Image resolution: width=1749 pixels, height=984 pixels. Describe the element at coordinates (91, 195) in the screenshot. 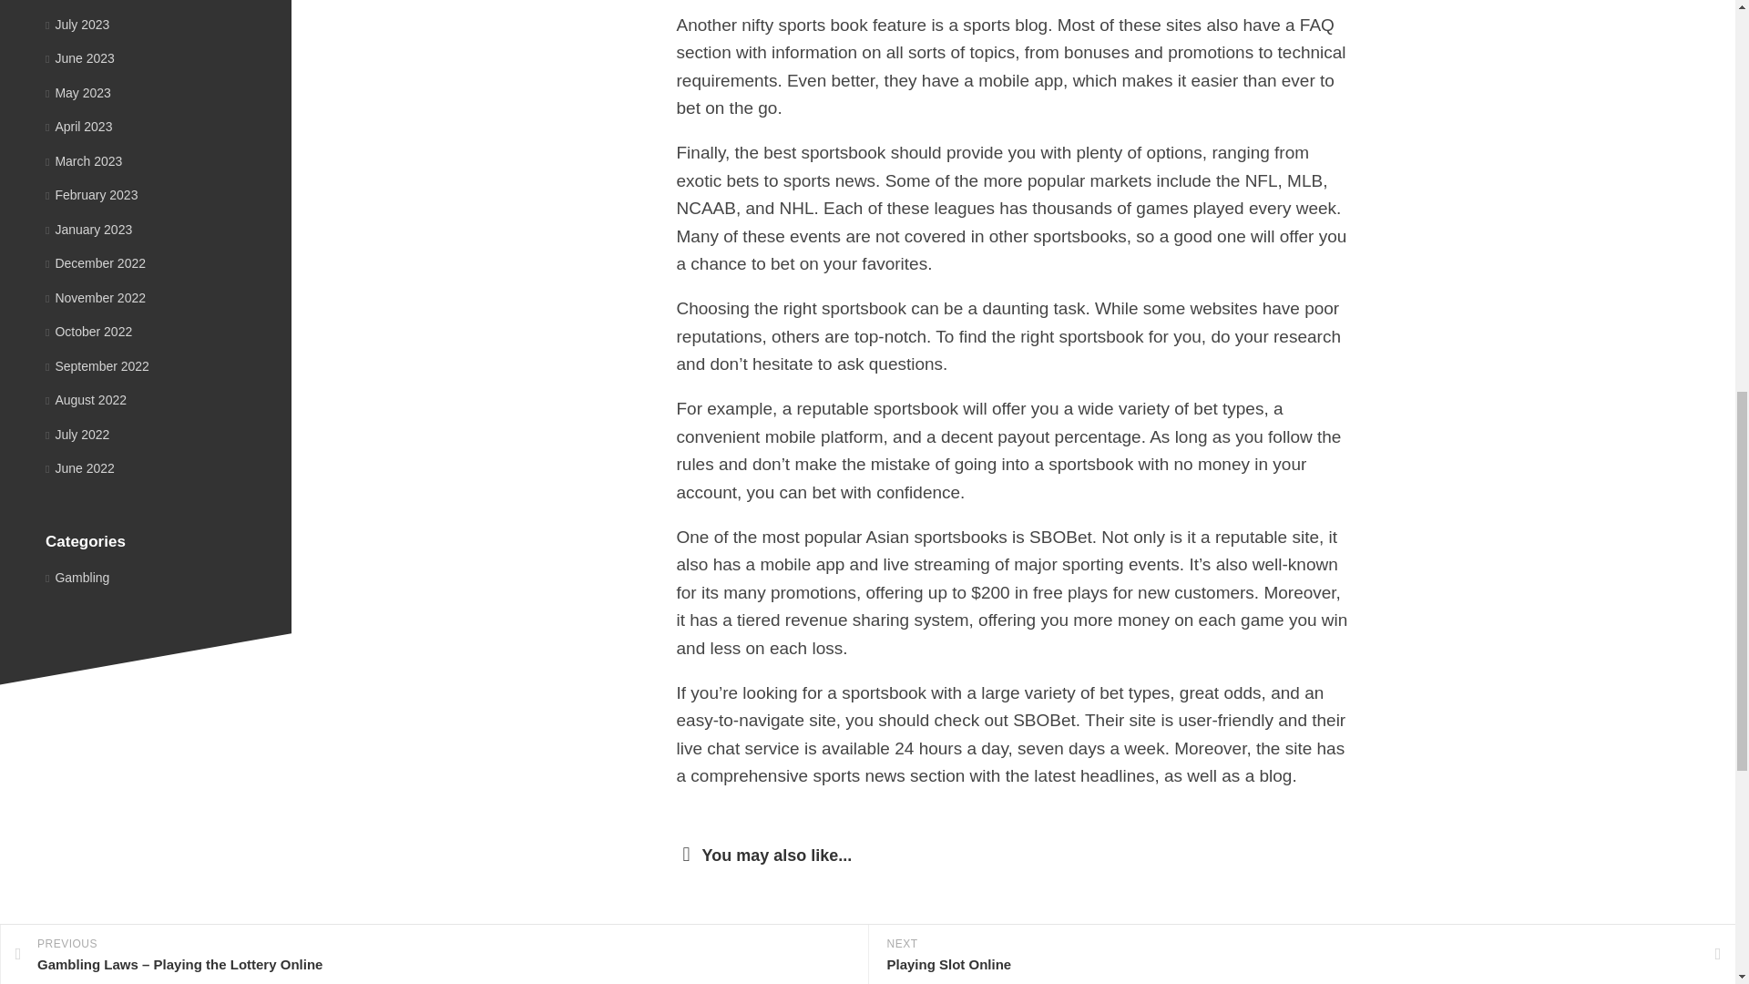

I see `February 2023` at that location.